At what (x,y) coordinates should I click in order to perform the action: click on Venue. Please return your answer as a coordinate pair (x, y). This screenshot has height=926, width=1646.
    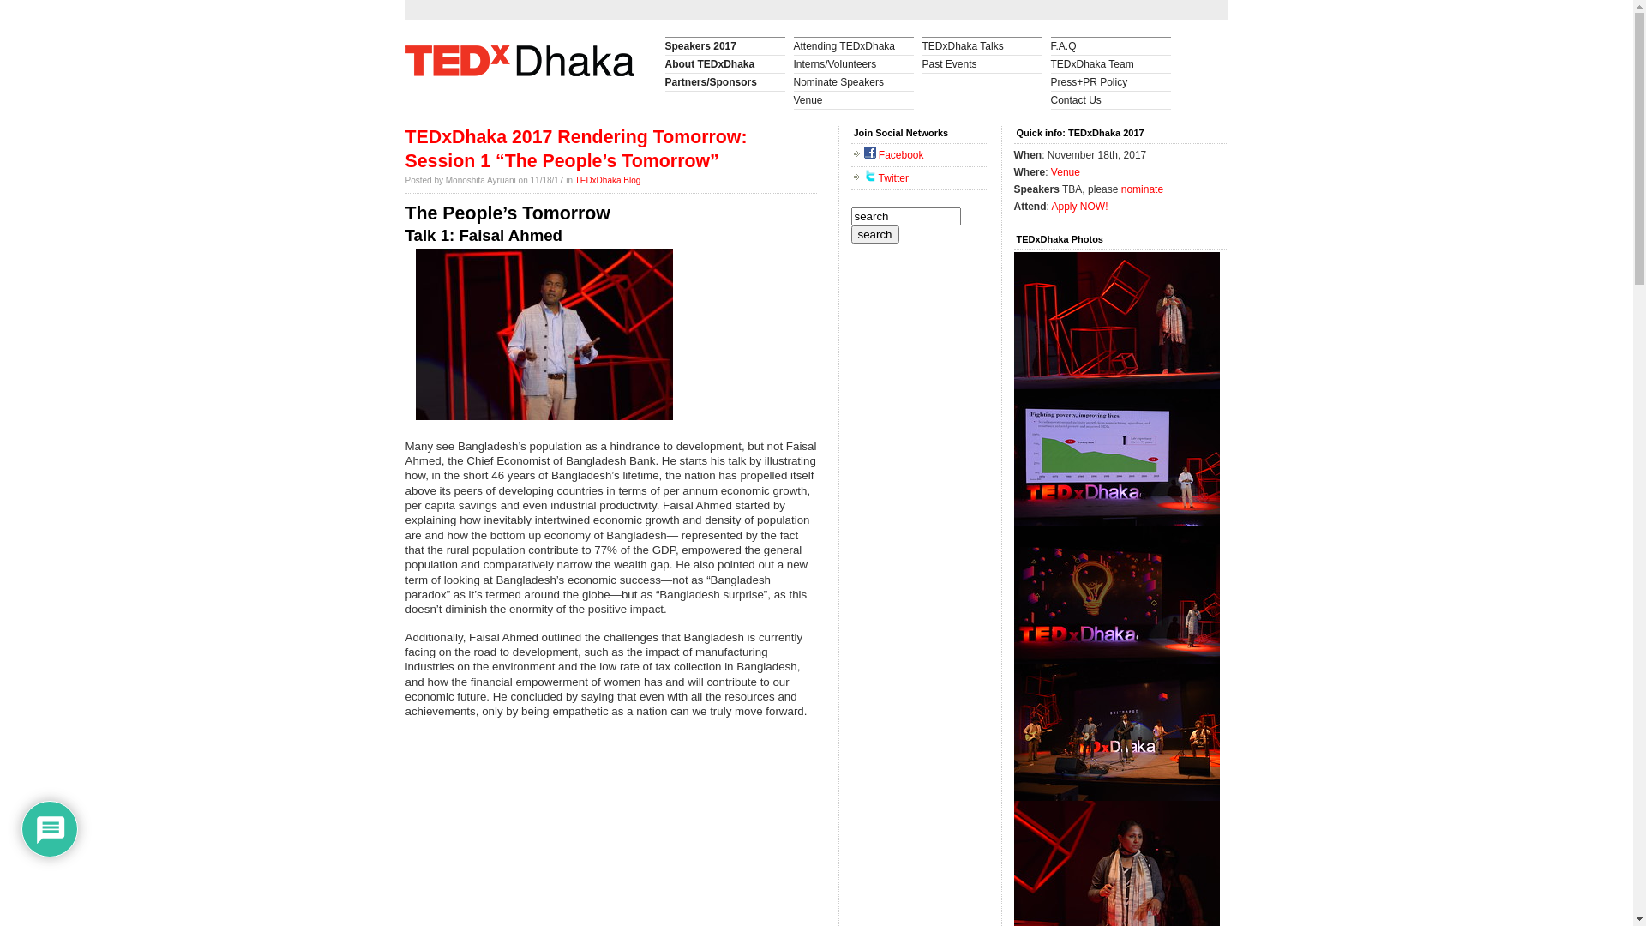
    Looking at the image, I should click on (1066, 172).